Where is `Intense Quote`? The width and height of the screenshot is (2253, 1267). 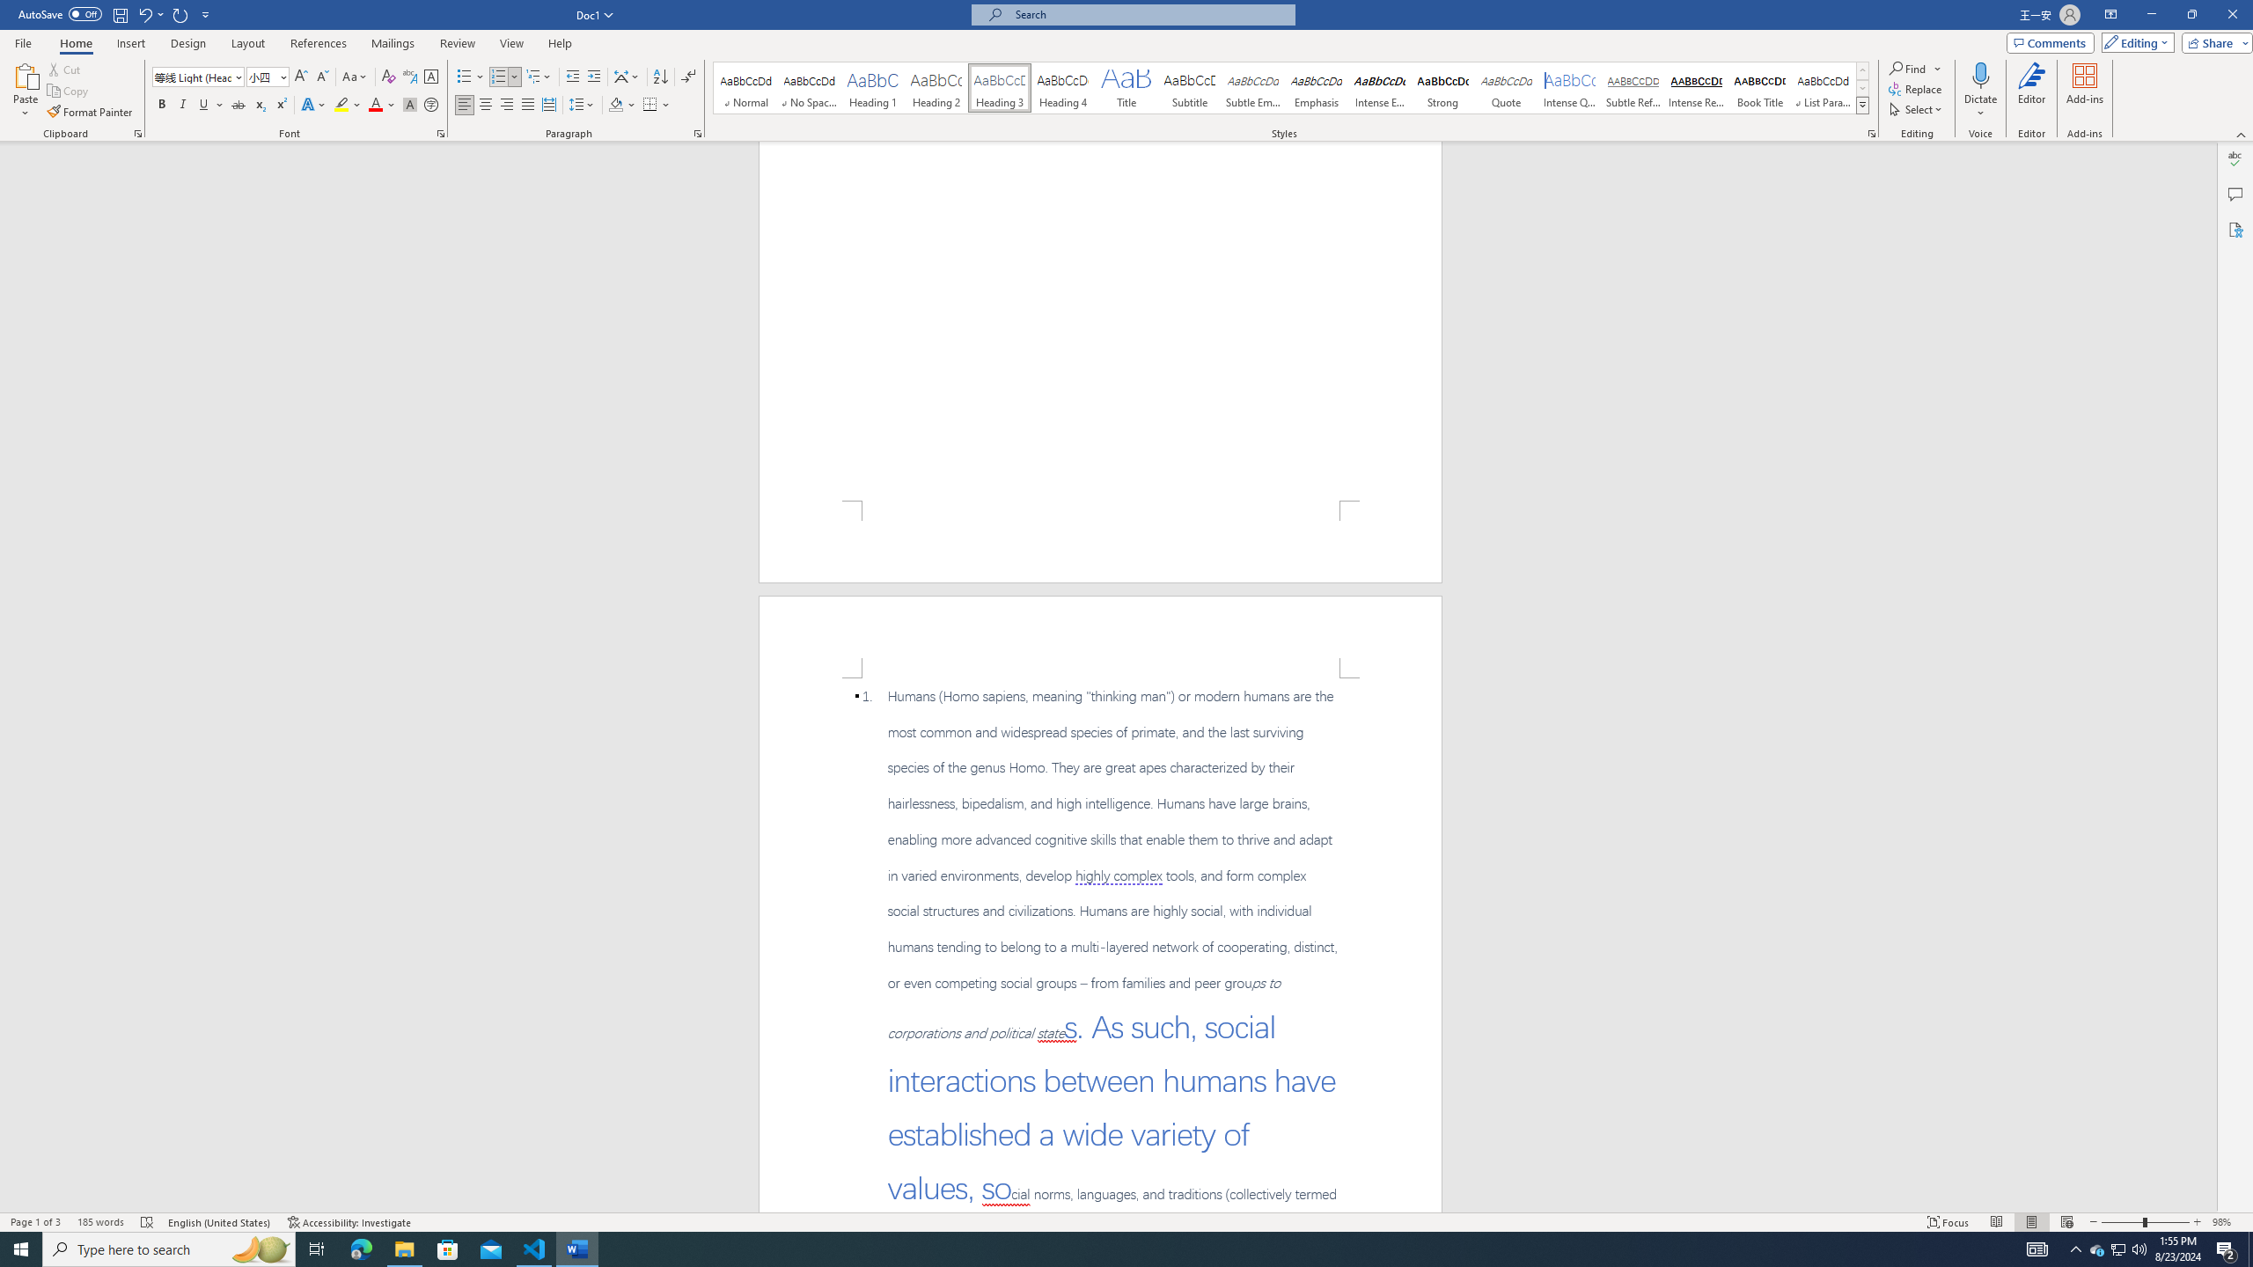
Intense Quote is located at coordinates (1570, 88).